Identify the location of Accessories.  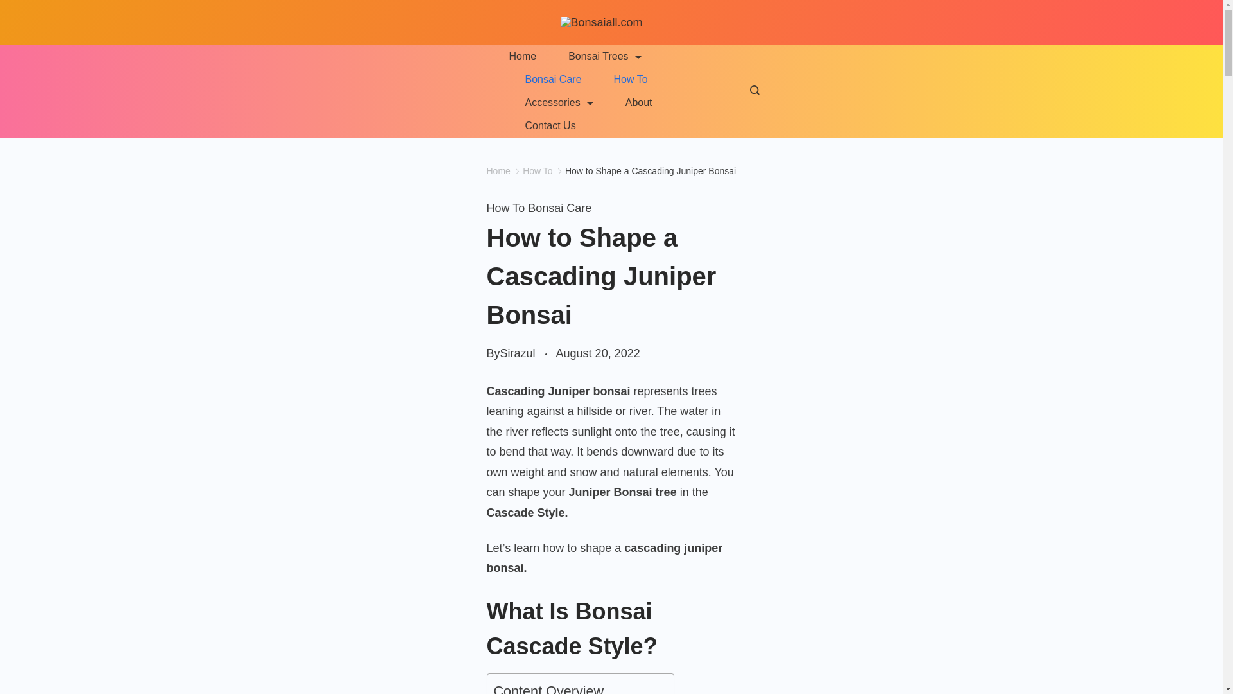
(559, 103).